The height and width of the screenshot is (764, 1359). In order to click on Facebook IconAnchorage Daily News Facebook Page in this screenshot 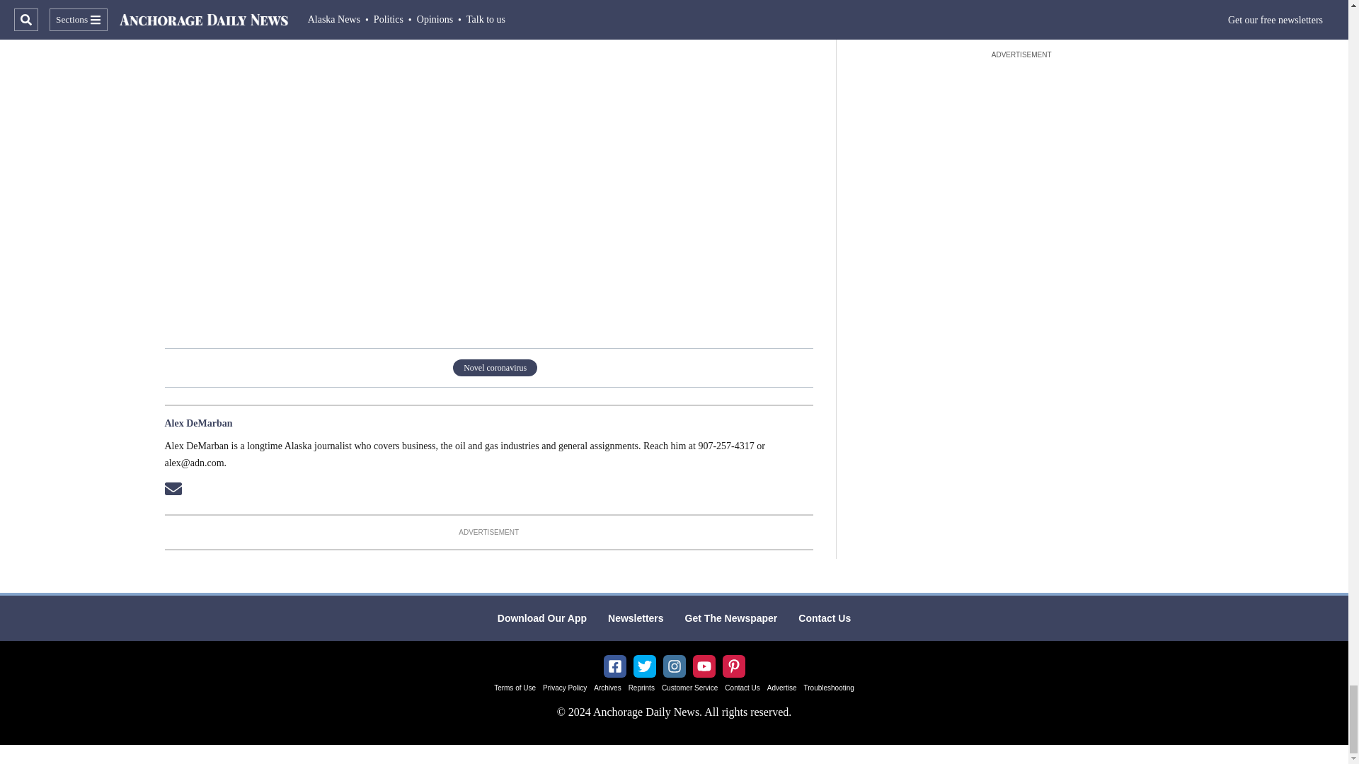, I will do `click(614, 666)`.